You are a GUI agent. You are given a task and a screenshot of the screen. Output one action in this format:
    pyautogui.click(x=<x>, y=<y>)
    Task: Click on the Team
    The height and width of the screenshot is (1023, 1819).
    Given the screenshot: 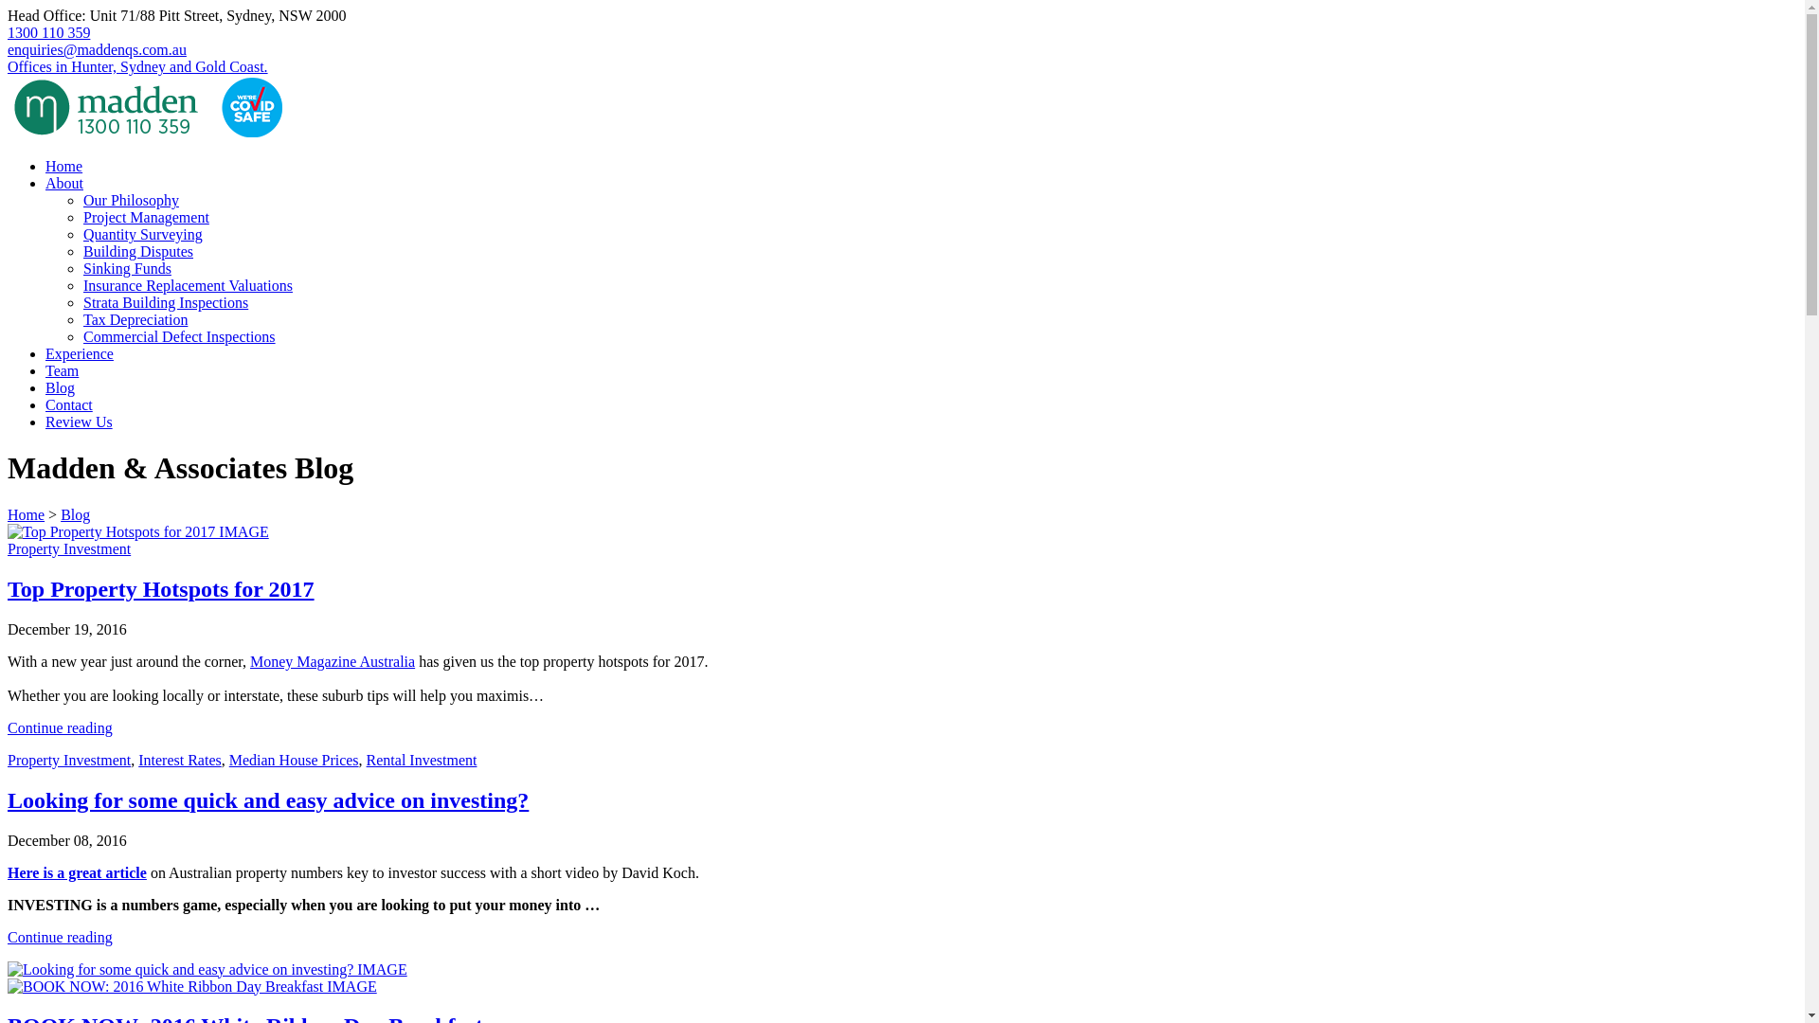 What is the action you would take?
    pyautogui.click(x=63, y=371)
    